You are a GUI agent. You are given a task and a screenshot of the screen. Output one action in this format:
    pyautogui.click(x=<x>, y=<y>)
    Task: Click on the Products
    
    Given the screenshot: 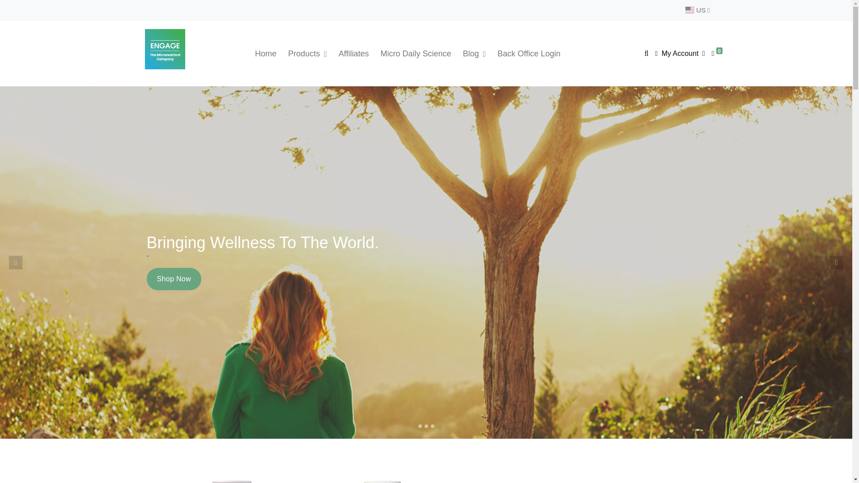 What is the action you would take?
    pyautogui.click(x=307, y=54)
    